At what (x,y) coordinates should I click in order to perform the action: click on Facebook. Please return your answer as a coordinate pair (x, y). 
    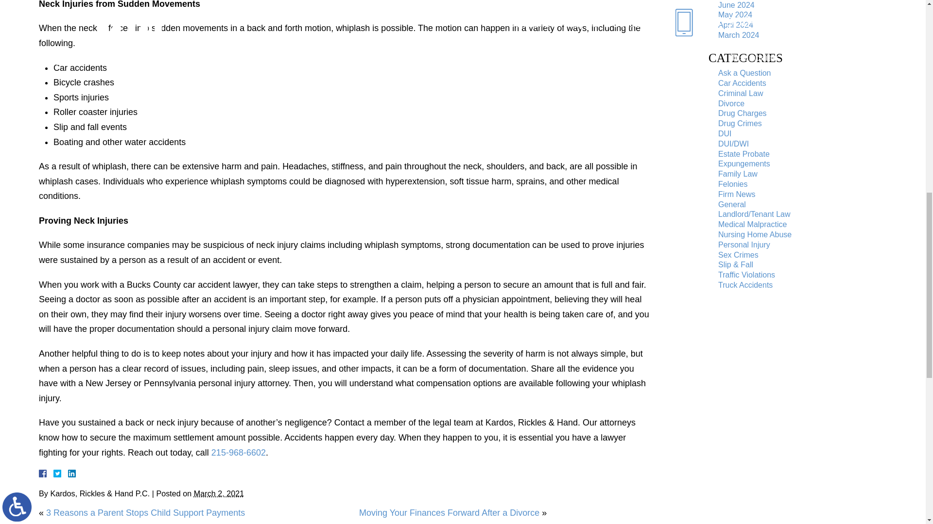
    Looking at the image, I should click on (54, 473).